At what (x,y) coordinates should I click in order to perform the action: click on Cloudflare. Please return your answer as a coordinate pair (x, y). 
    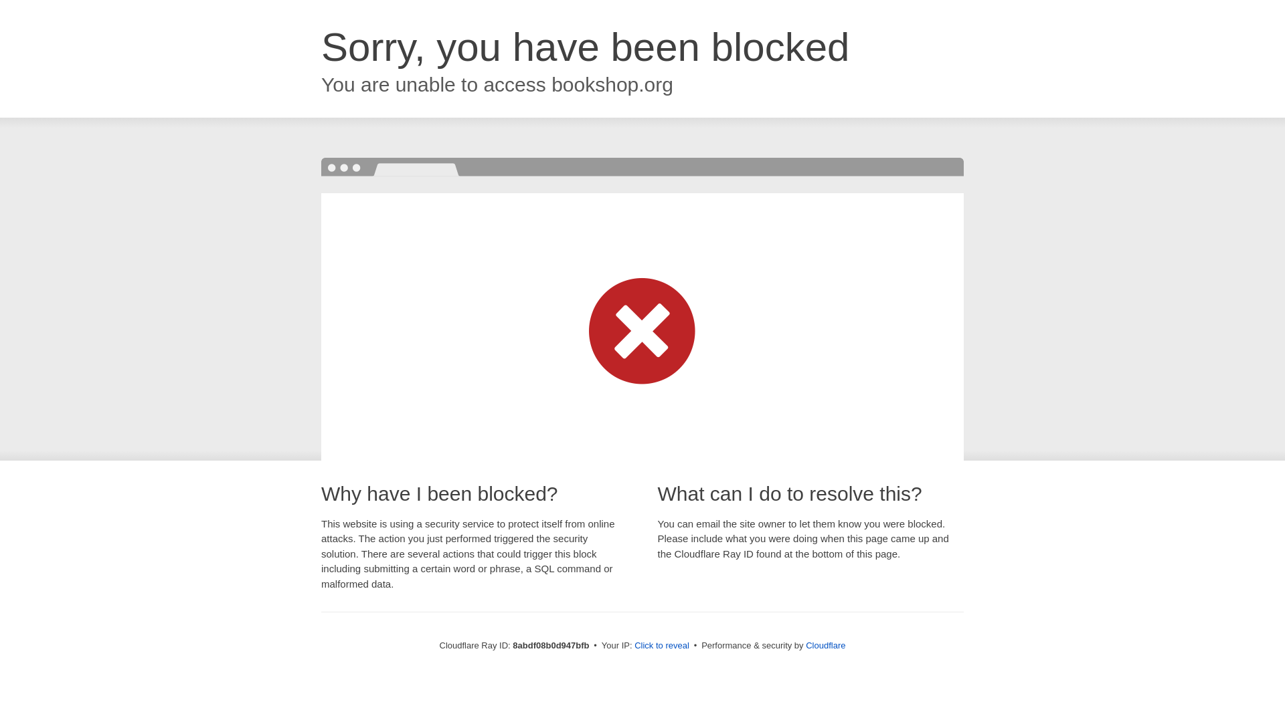
    Looking at the image, I should click on (825, 645).